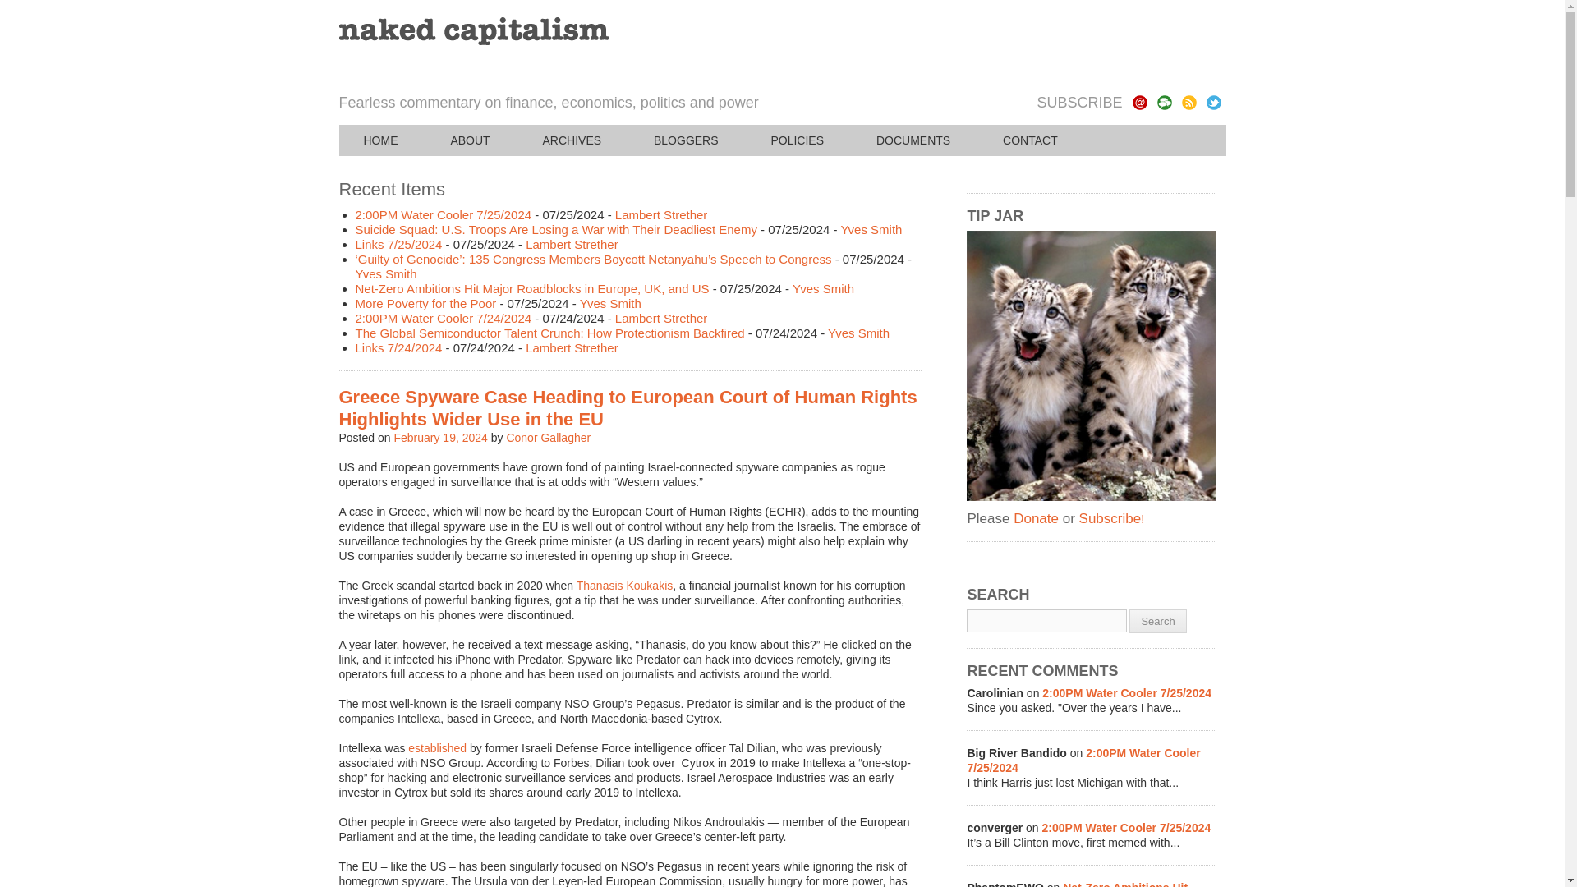  What do you see at coordinates (823, 288) in the screenshot?
I see `Yves Smith` at bounding box center [823, 288].